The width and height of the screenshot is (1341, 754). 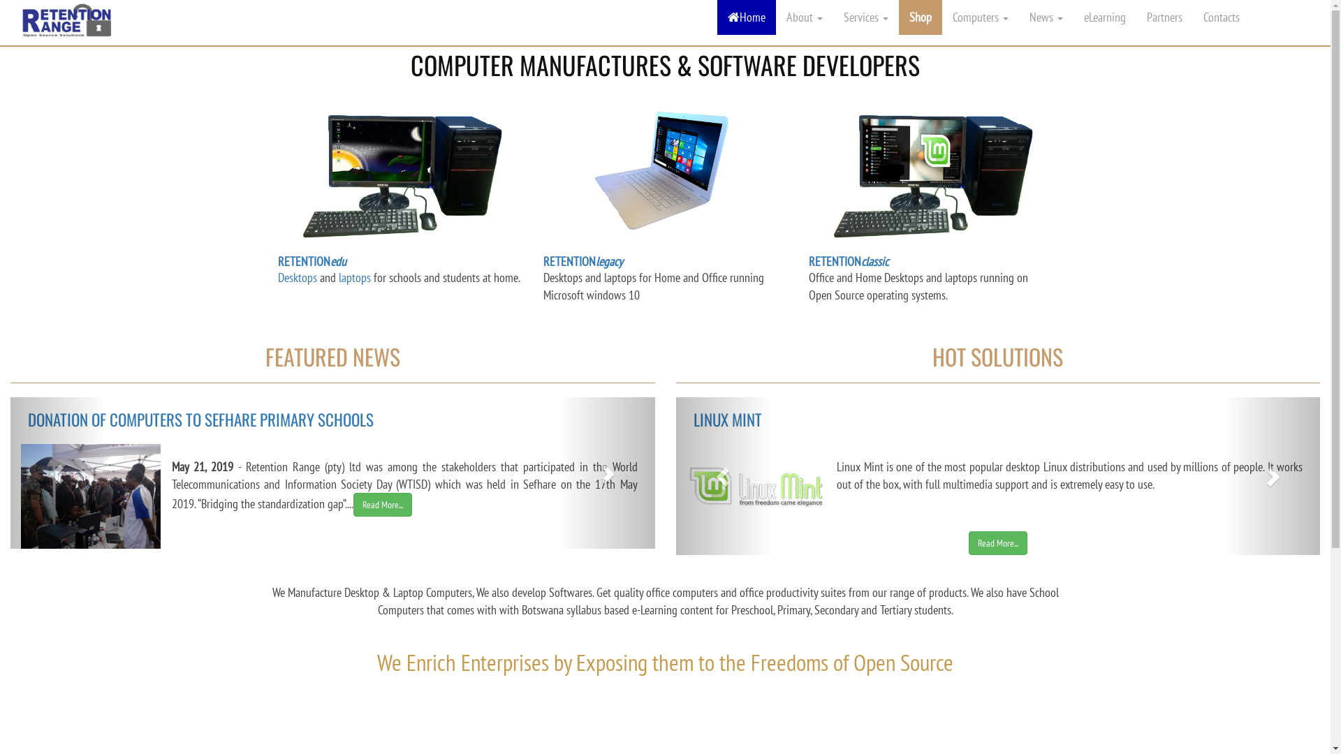 I want to click on Services, so click(x=866, y=17).